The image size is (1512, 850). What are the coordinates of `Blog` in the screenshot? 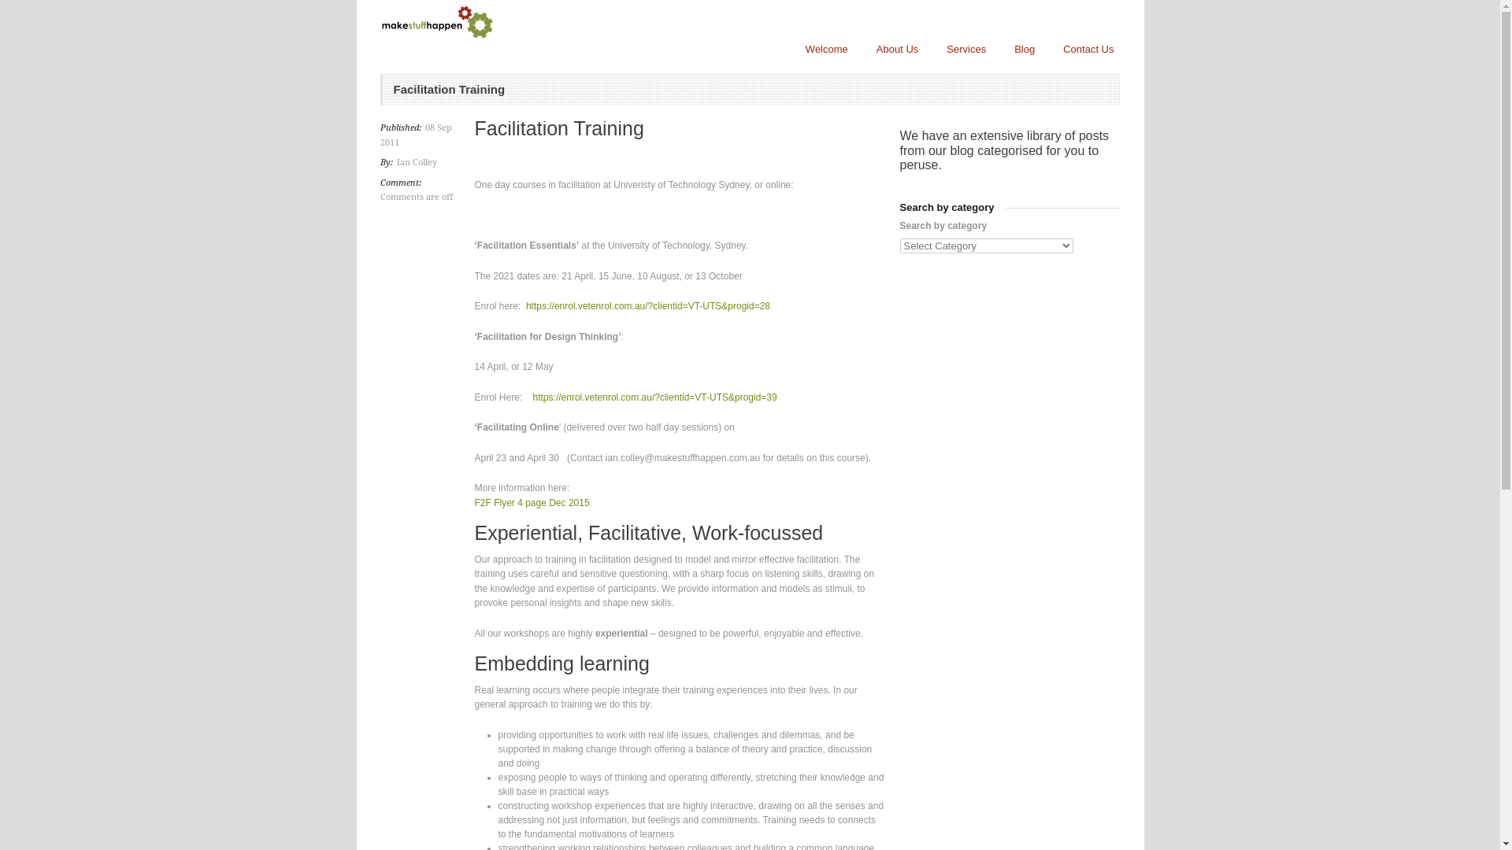 It's located at (1025, 50).